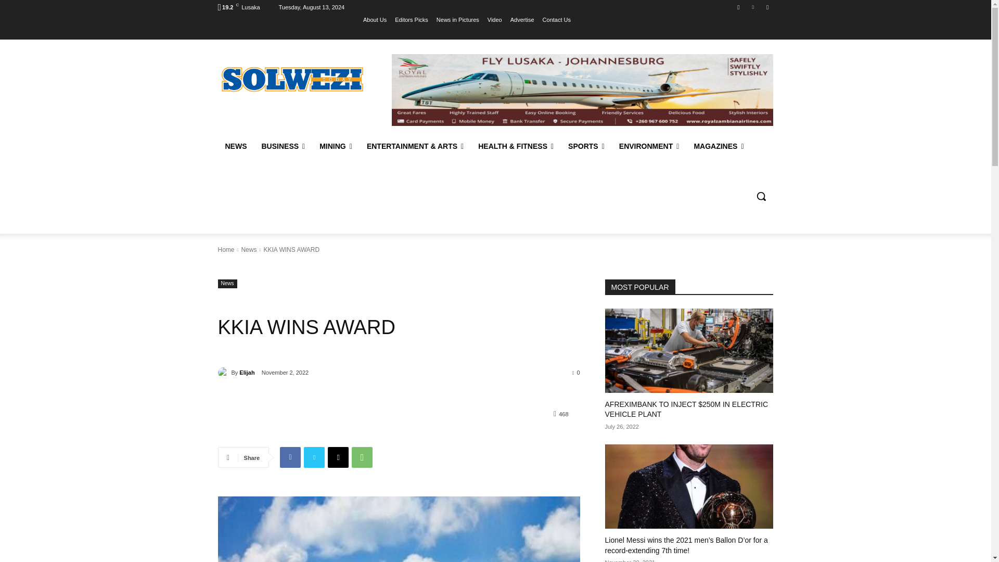 The image size is (999, 562). I want to click on Video, so click(494, 19).